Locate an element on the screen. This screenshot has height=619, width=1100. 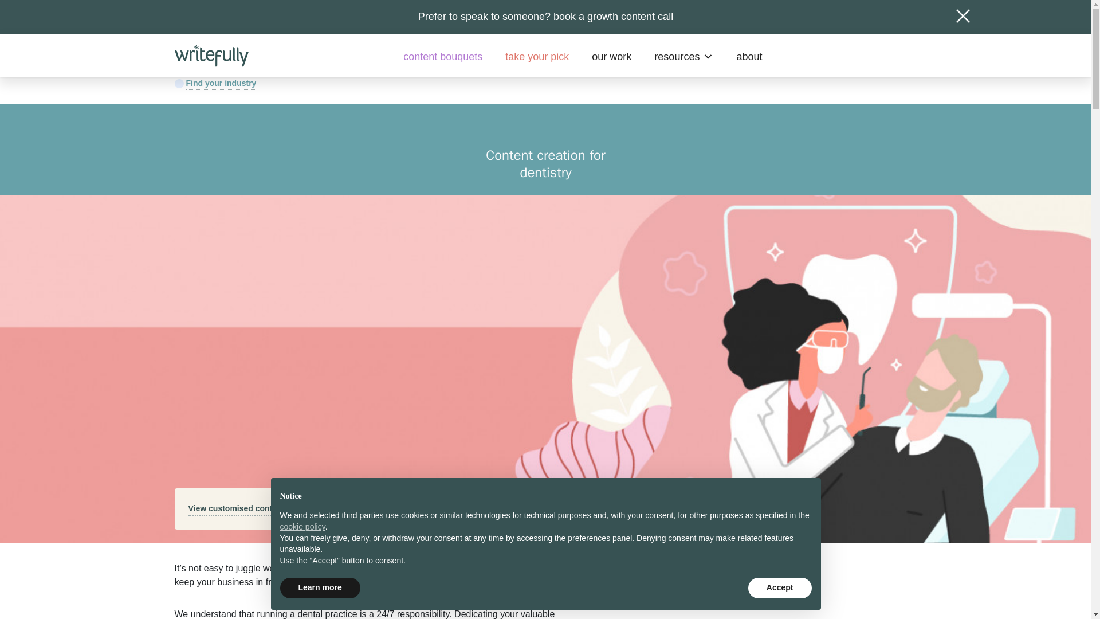
our work is located at coordinates (611, 56).